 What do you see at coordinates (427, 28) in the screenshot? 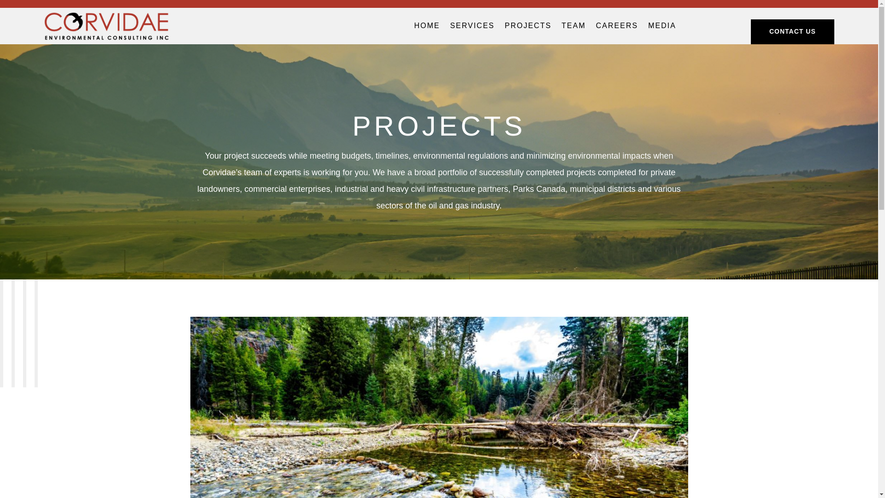
I see `HOME` at bounding box center [427, 28].